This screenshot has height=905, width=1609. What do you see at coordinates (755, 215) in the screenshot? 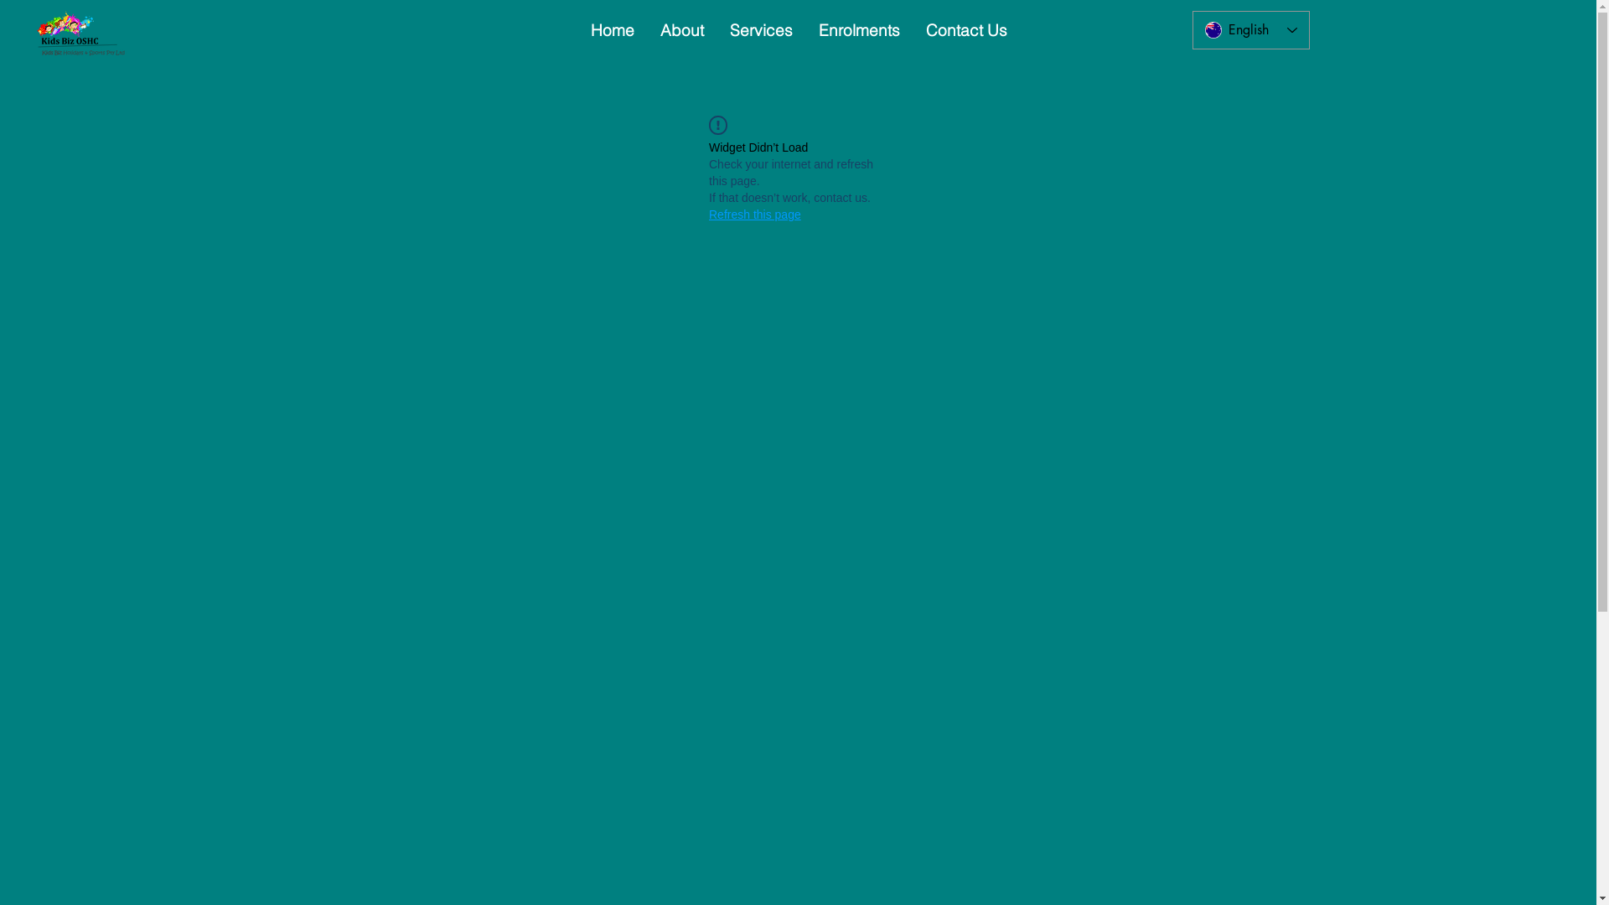
I see `Refresh this page` at bounding box center [755, 215].